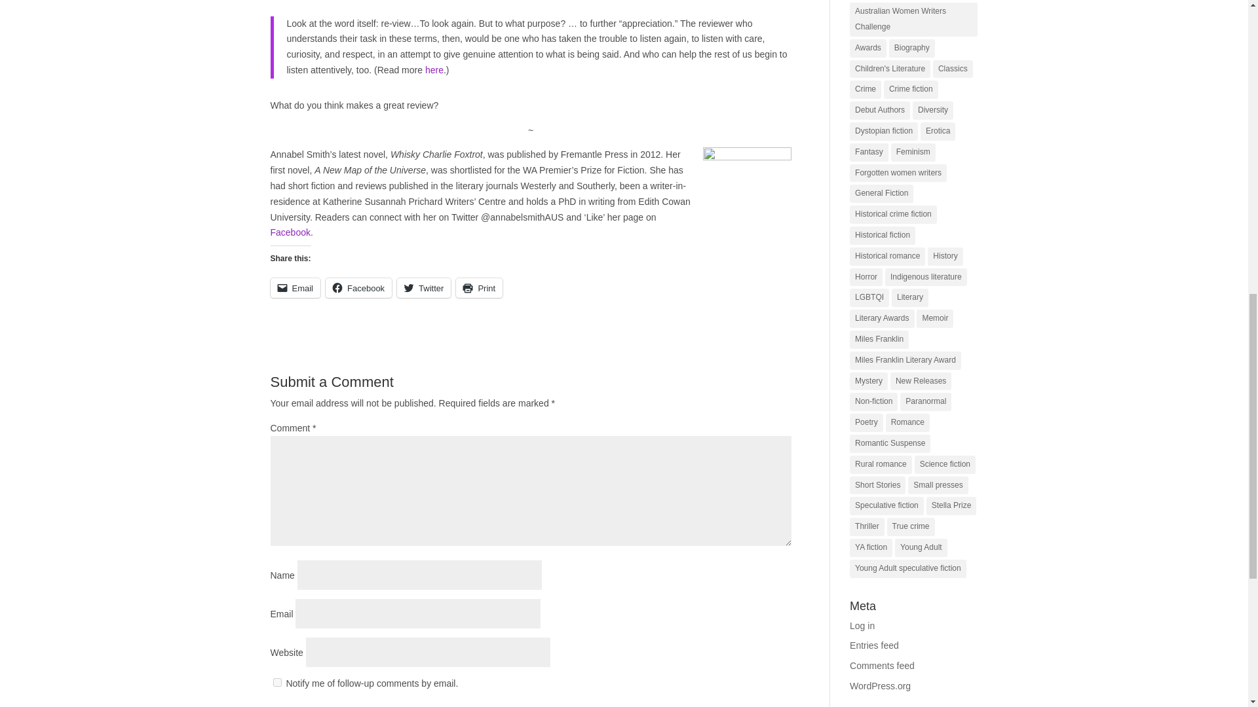 Image resolution: width=1258 pixels, height=707 pixels. What do you see at coordinates (423, 288) in the screenshot?
I see `Twitter` at bounding box center [423, 288].